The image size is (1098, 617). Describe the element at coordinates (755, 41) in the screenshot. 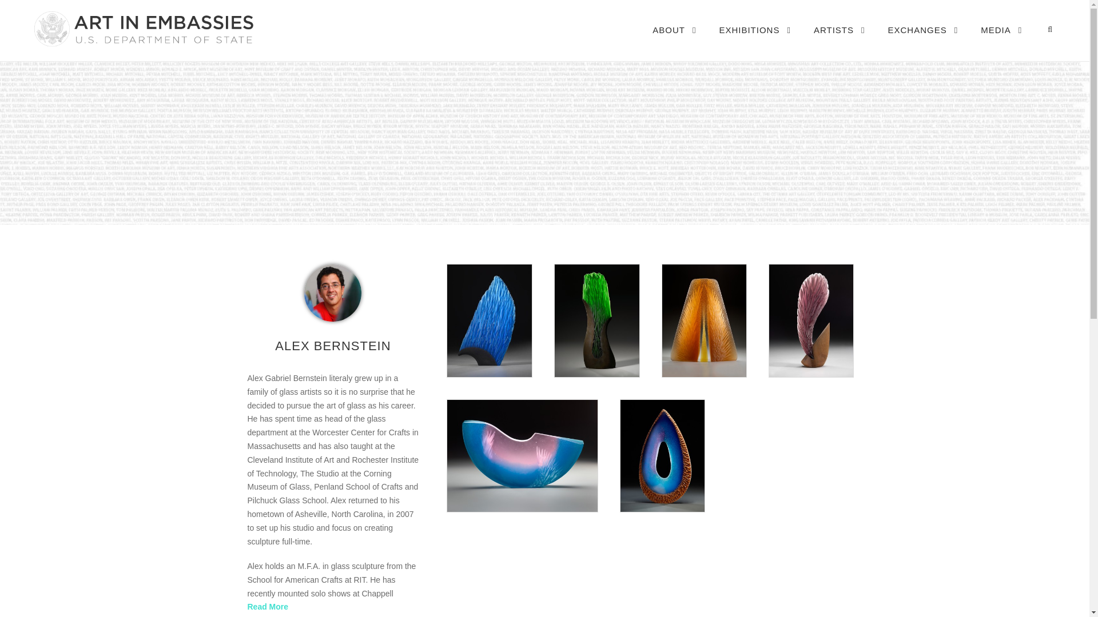

I see `EXHIBITIONS` at that location.